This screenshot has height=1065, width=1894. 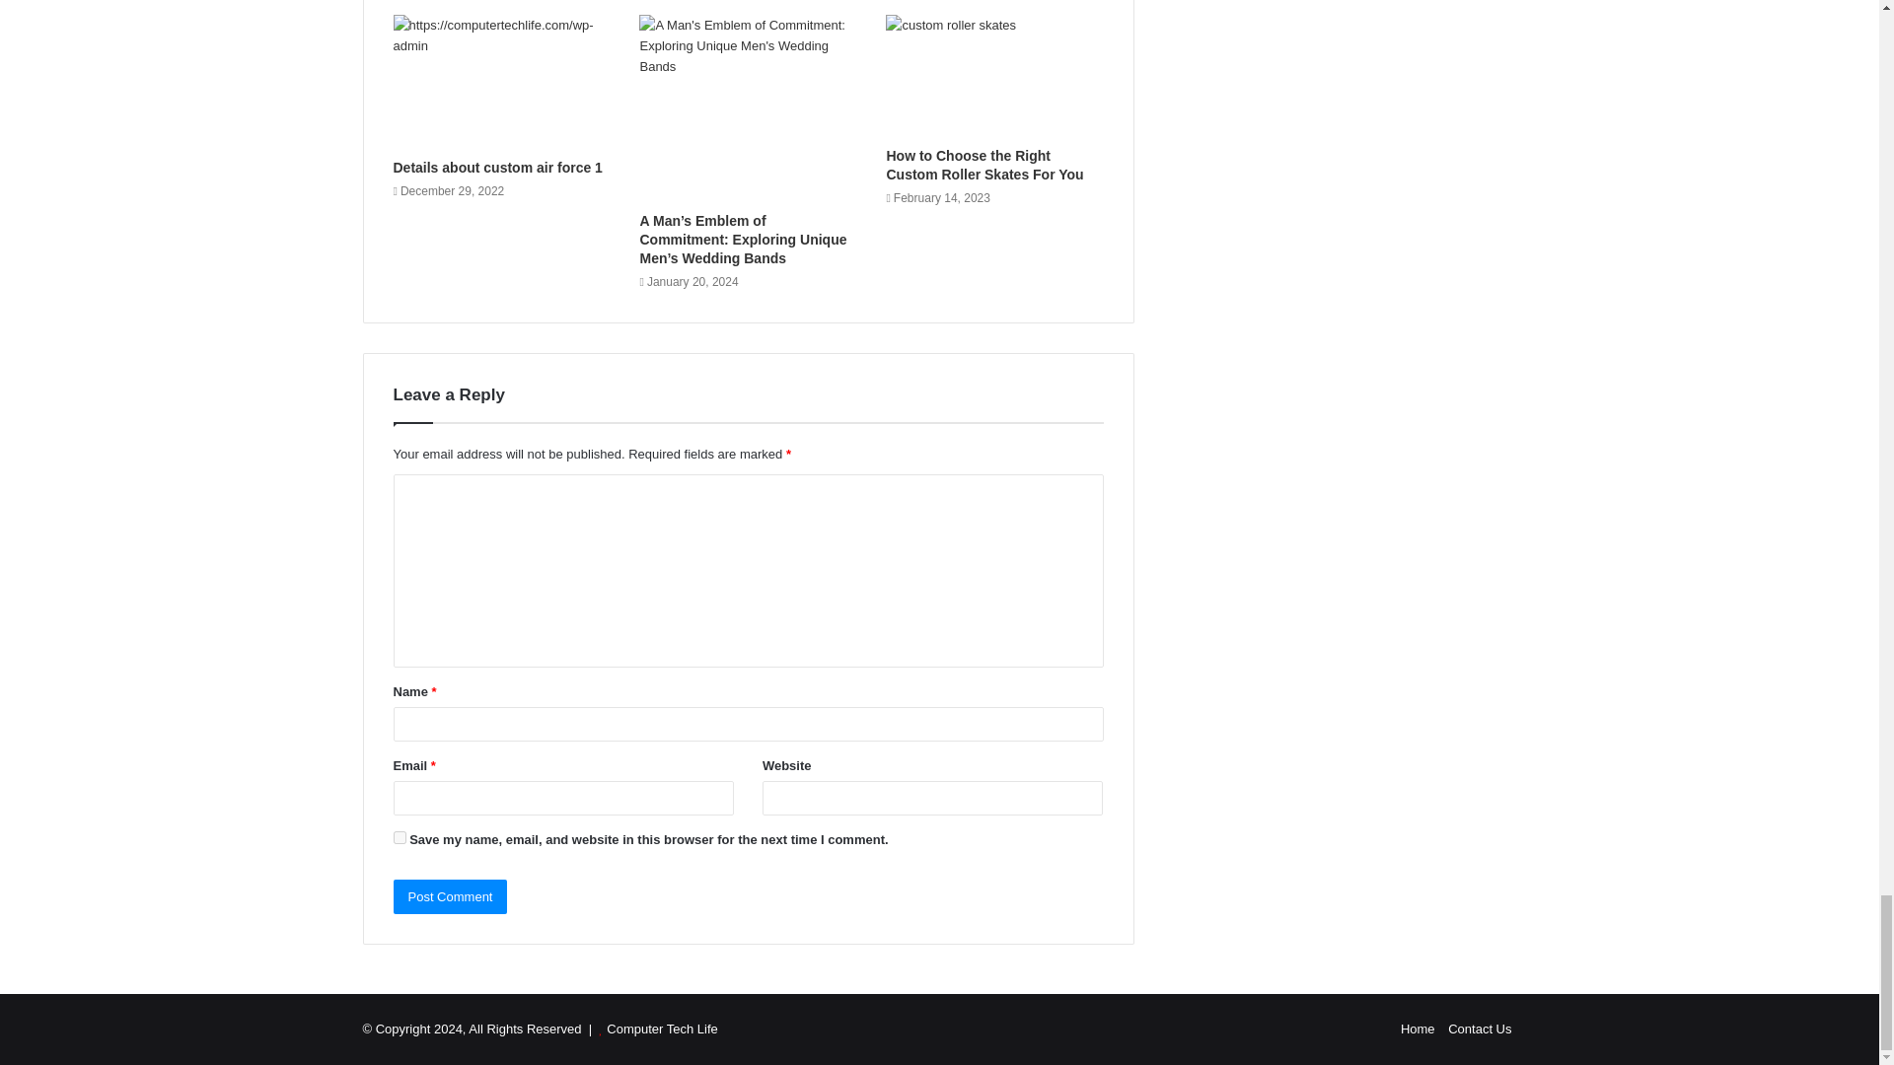 What do you see at coordinates (399, 838) in the screenshot?
I see `yes` at bounding box center [399, 838].